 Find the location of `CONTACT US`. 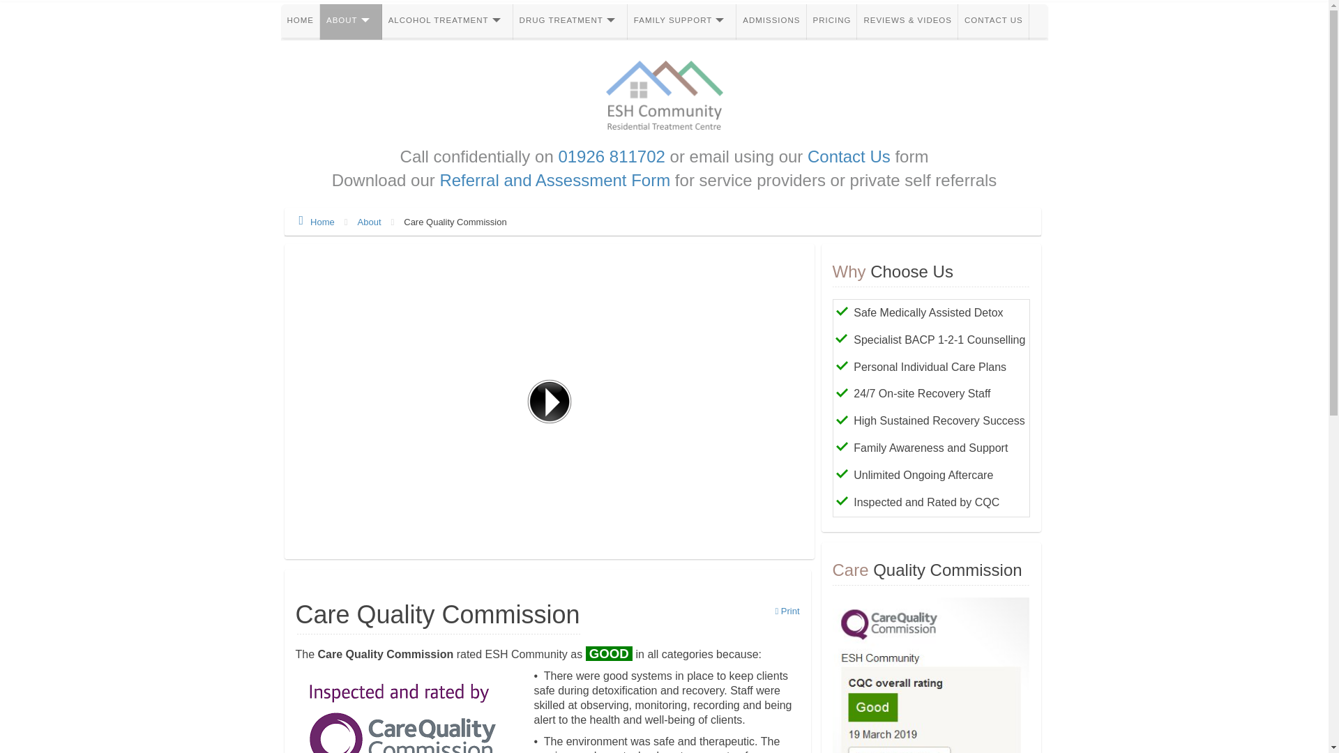

CONTACT US is located at coordinates (994, 22).